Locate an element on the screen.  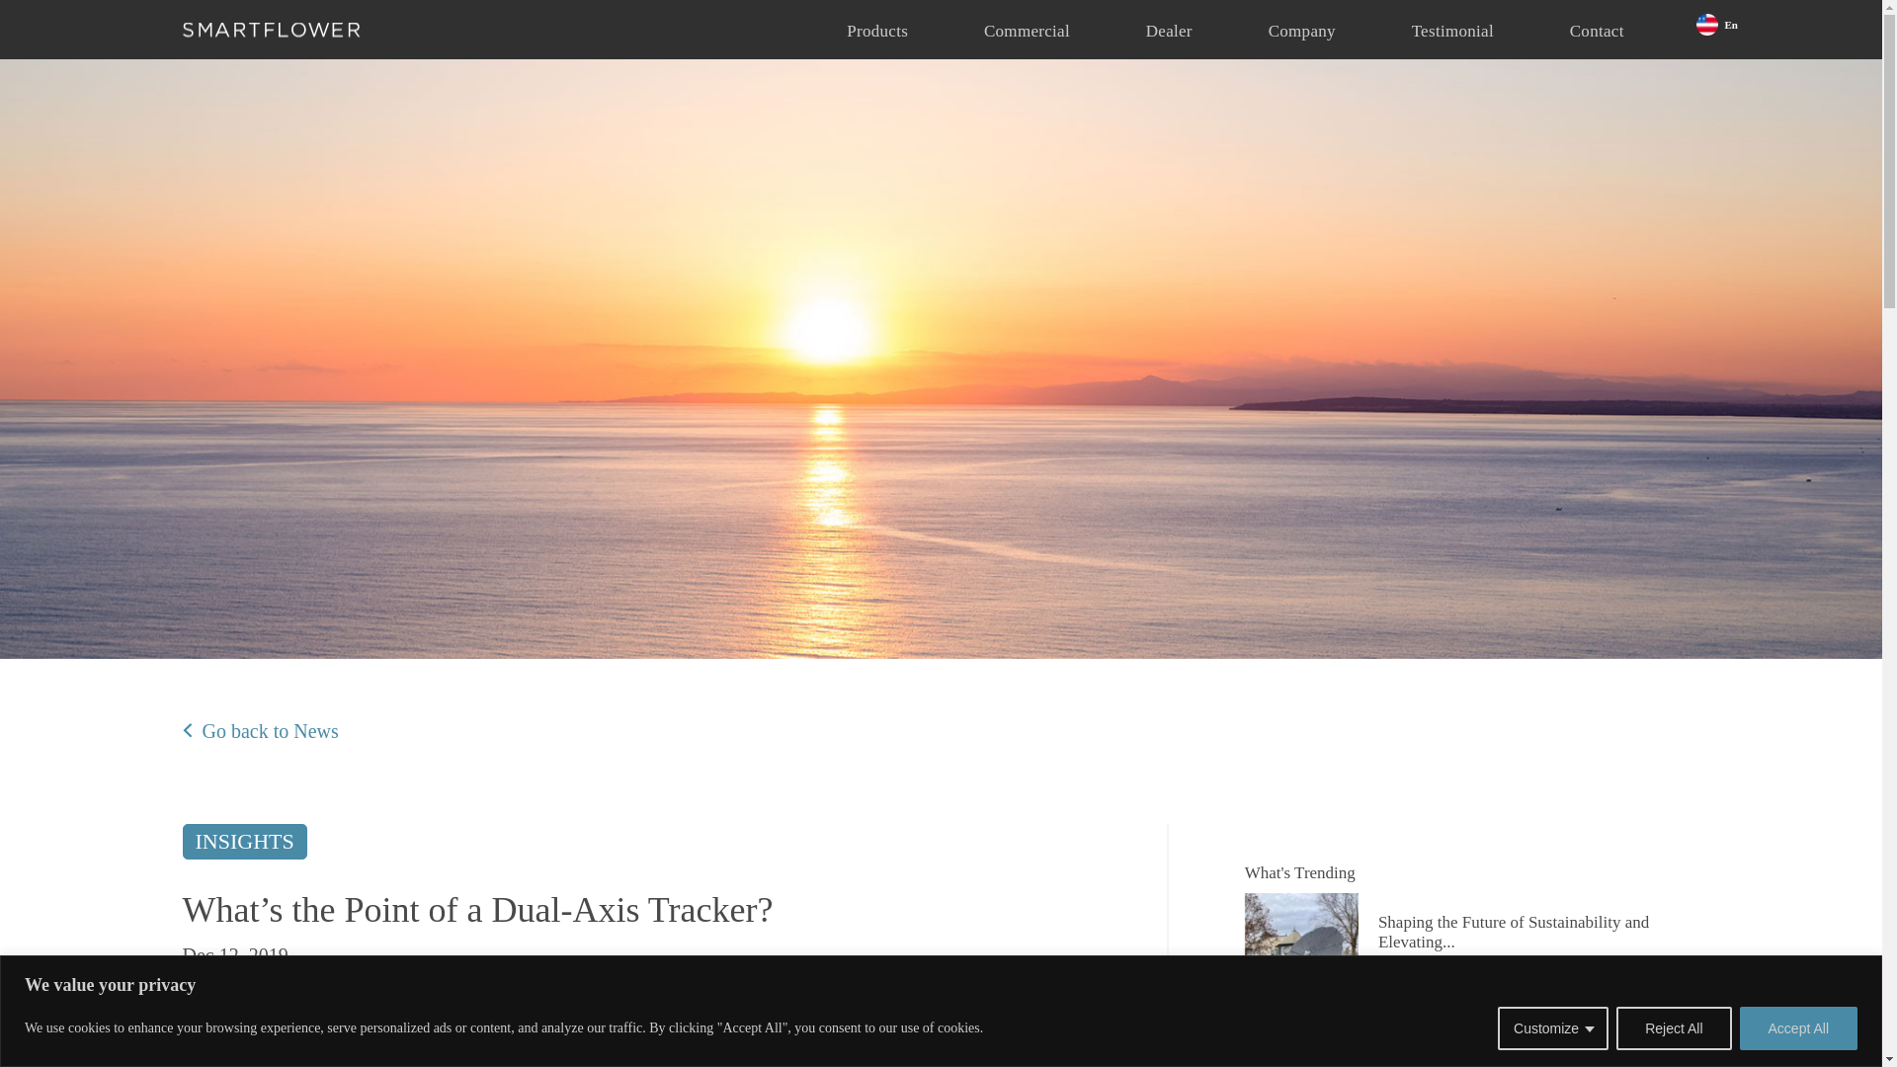
Shaping the Future of Sustainability and Elevating... is located at coordinates (1539, 946).